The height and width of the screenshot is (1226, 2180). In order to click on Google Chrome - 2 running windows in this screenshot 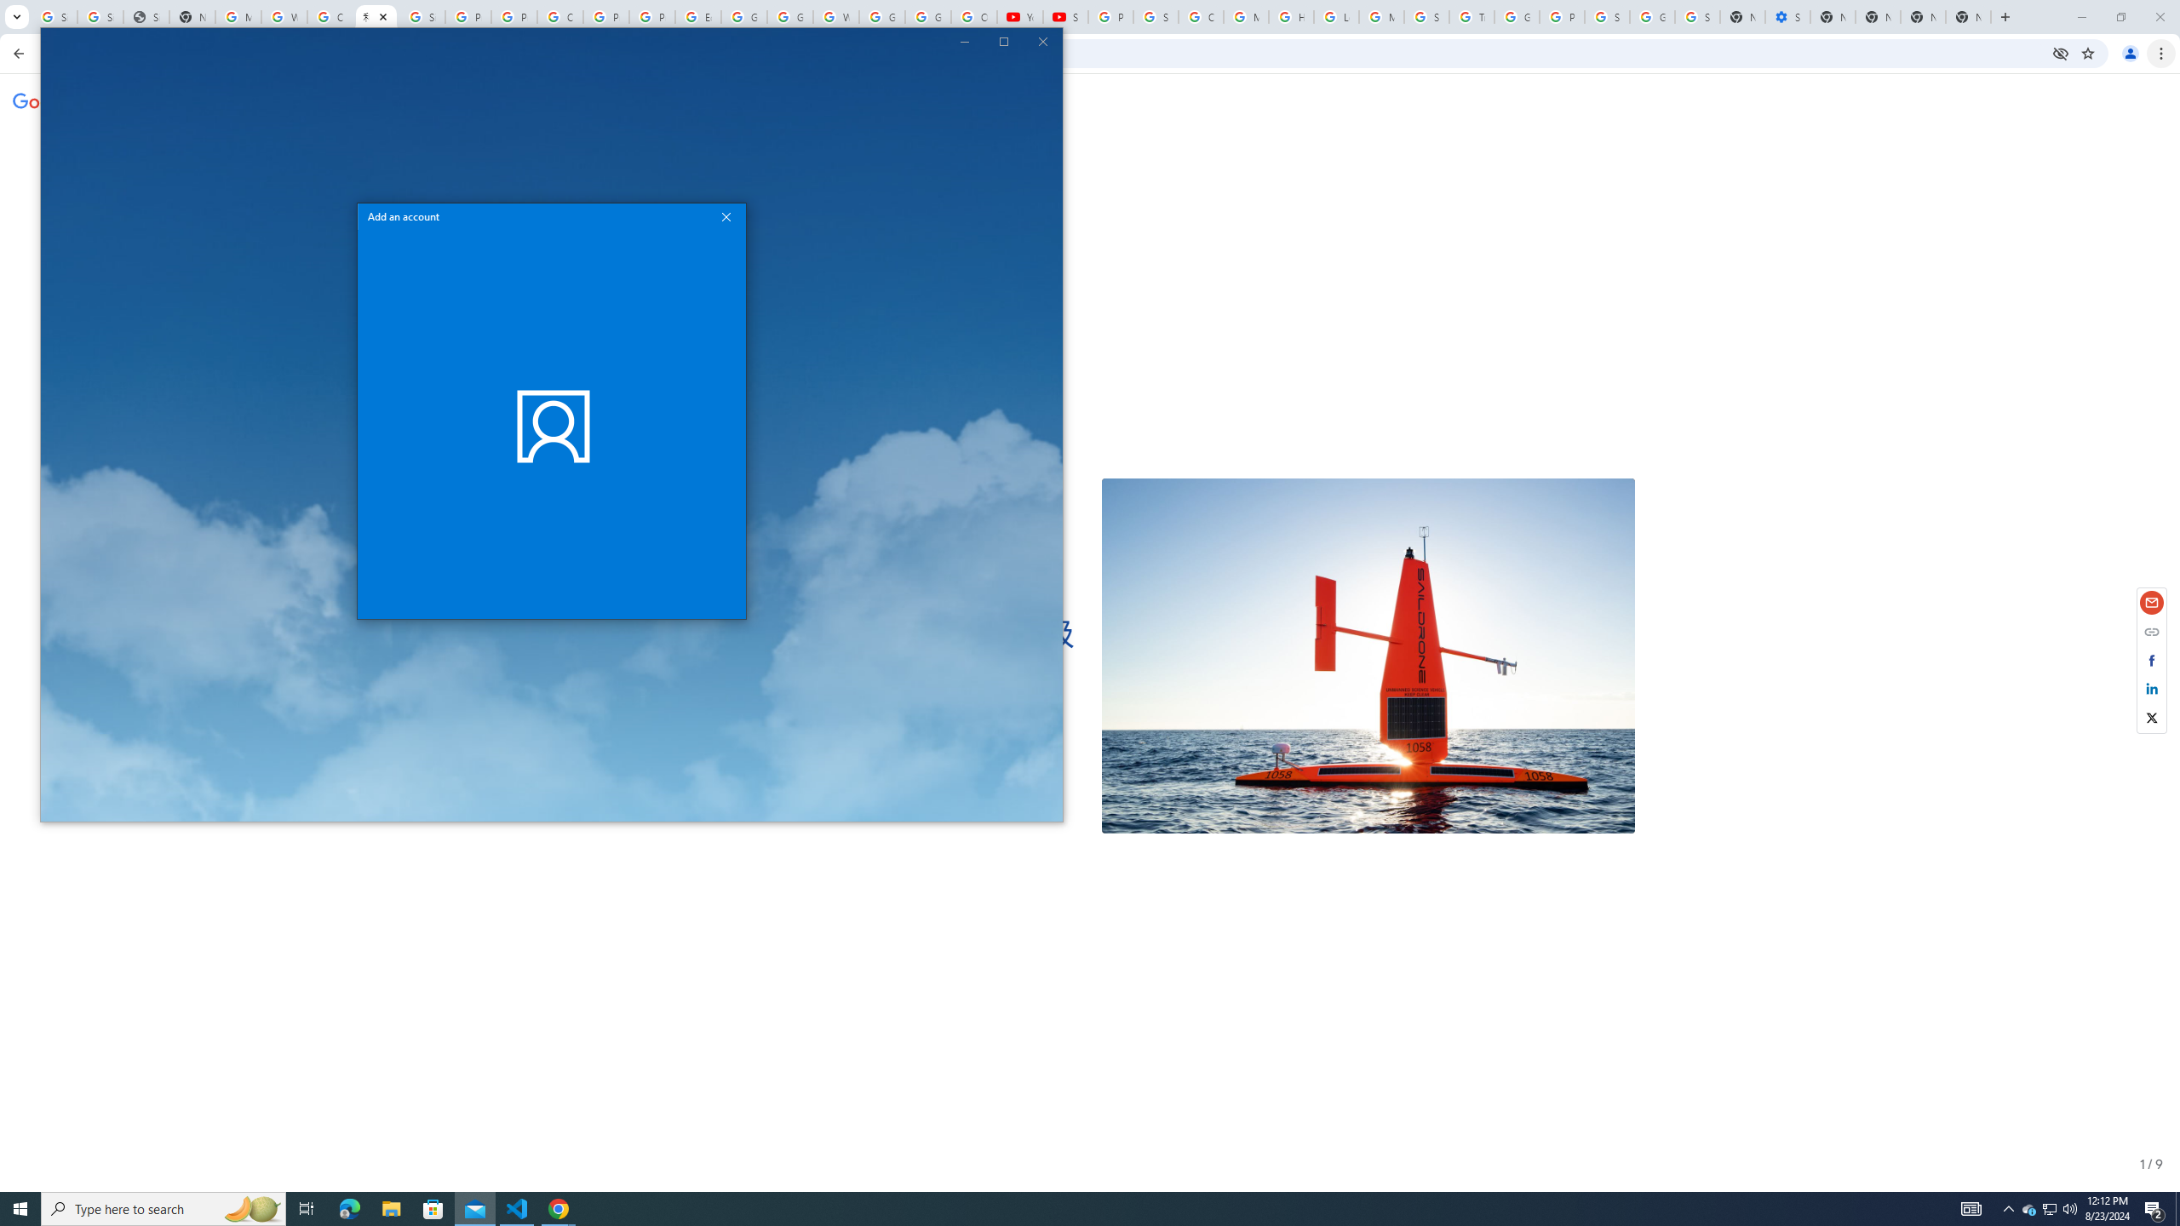, I will do `click(2051, 1209)`.